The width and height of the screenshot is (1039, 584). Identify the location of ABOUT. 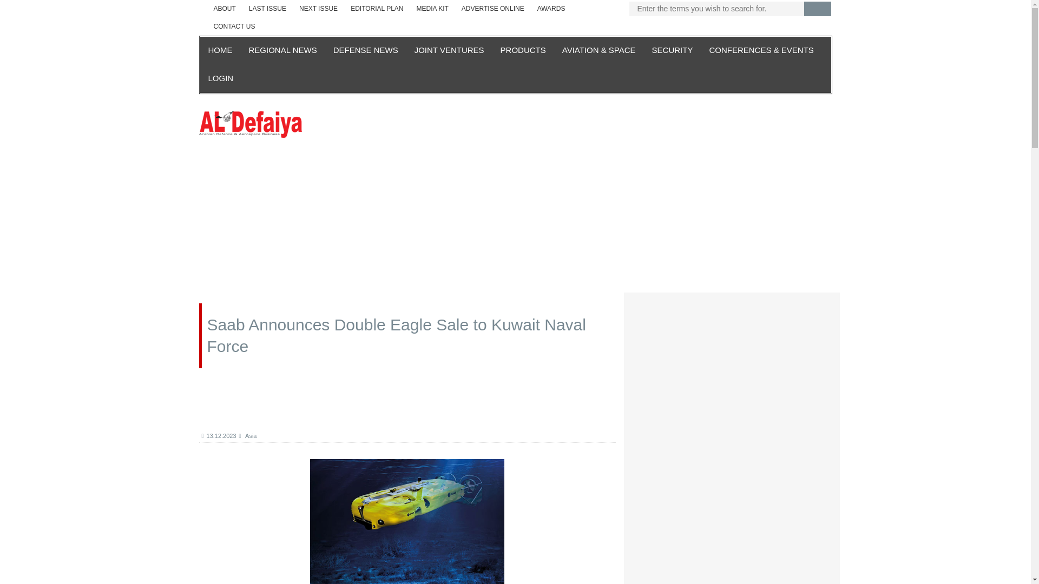
(224, 9).